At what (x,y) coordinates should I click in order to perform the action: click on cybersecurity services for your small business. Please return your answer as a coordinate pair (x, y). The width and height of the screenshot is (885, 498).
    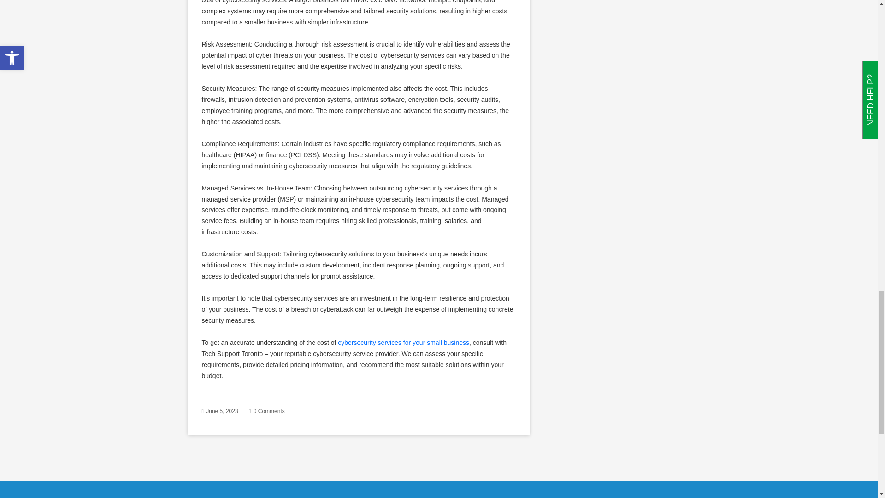
    Looking at the image, I should click on (403, 342).